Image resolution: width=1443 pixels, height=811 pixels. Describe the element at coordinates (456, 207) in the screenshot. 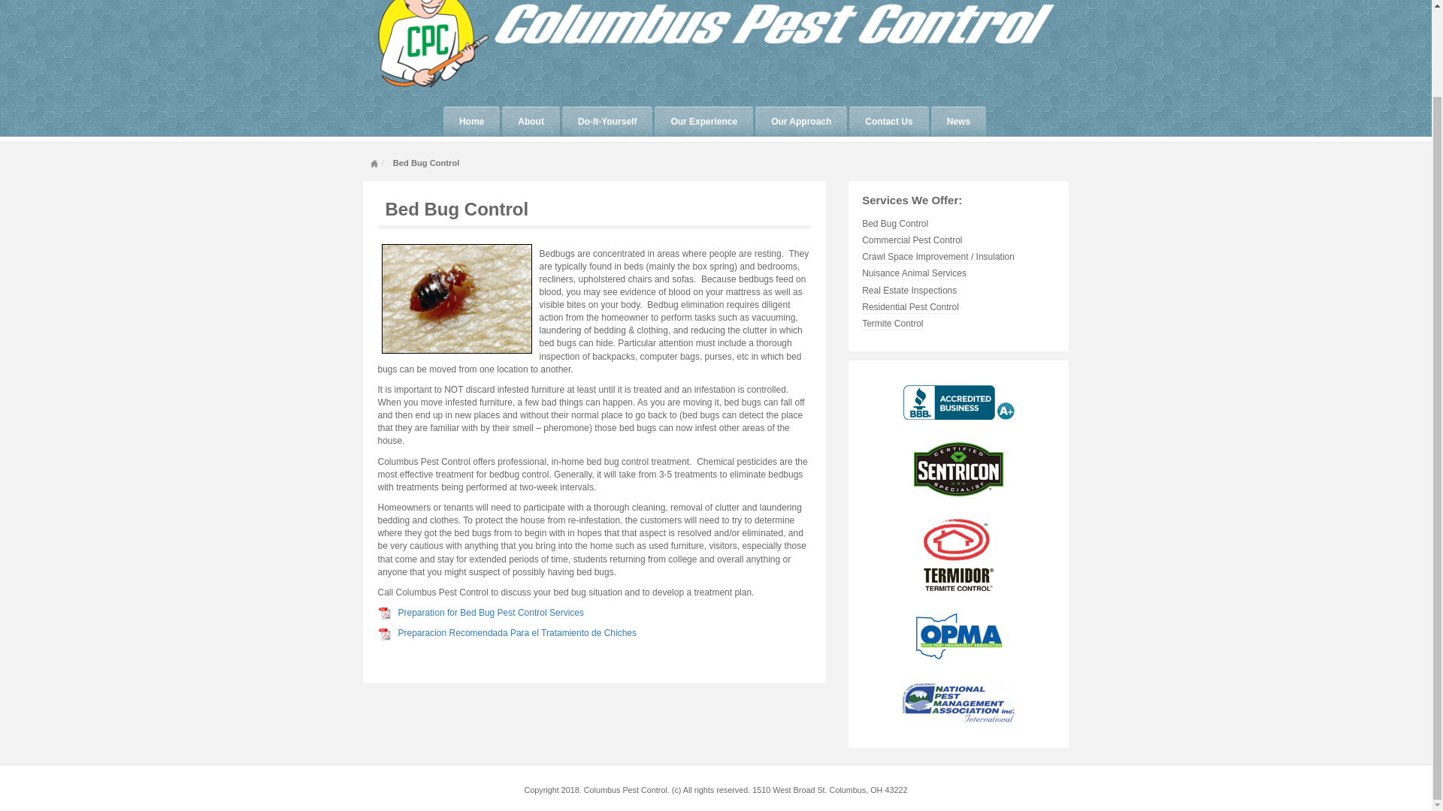

I see `Bed Bug Control` at that location.